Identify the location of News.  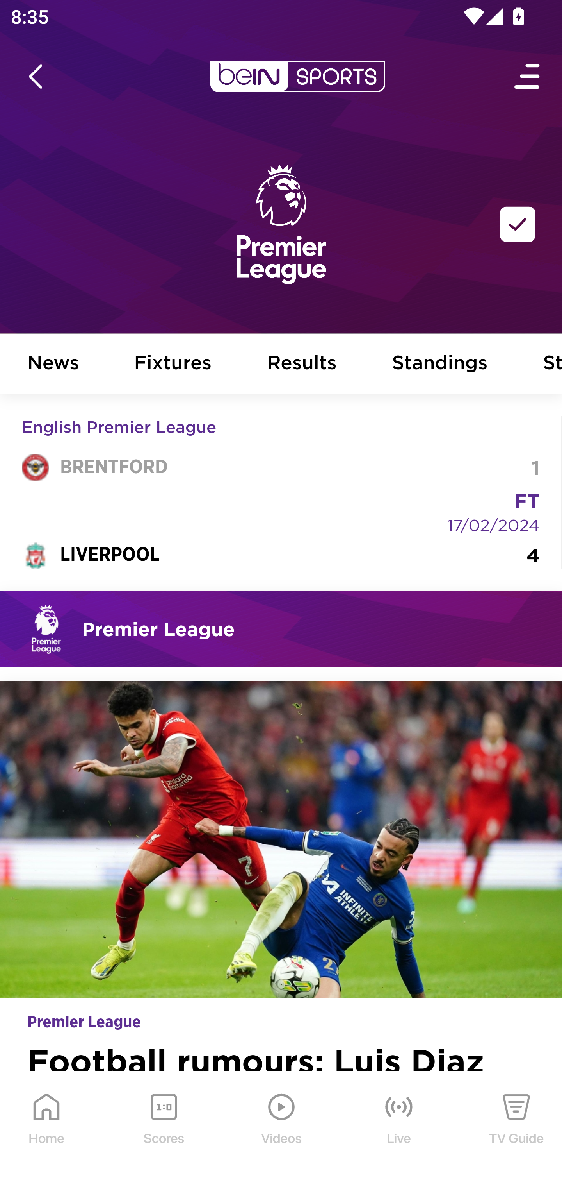
(53, 364).